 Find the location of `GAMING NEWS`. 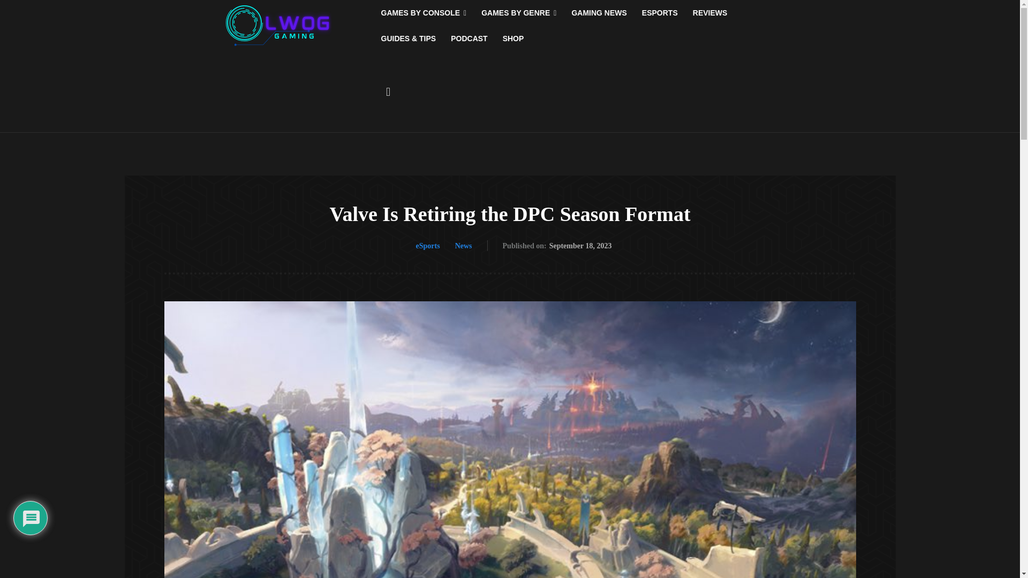

GAMING NEWS is located at coordinates (599, 13).